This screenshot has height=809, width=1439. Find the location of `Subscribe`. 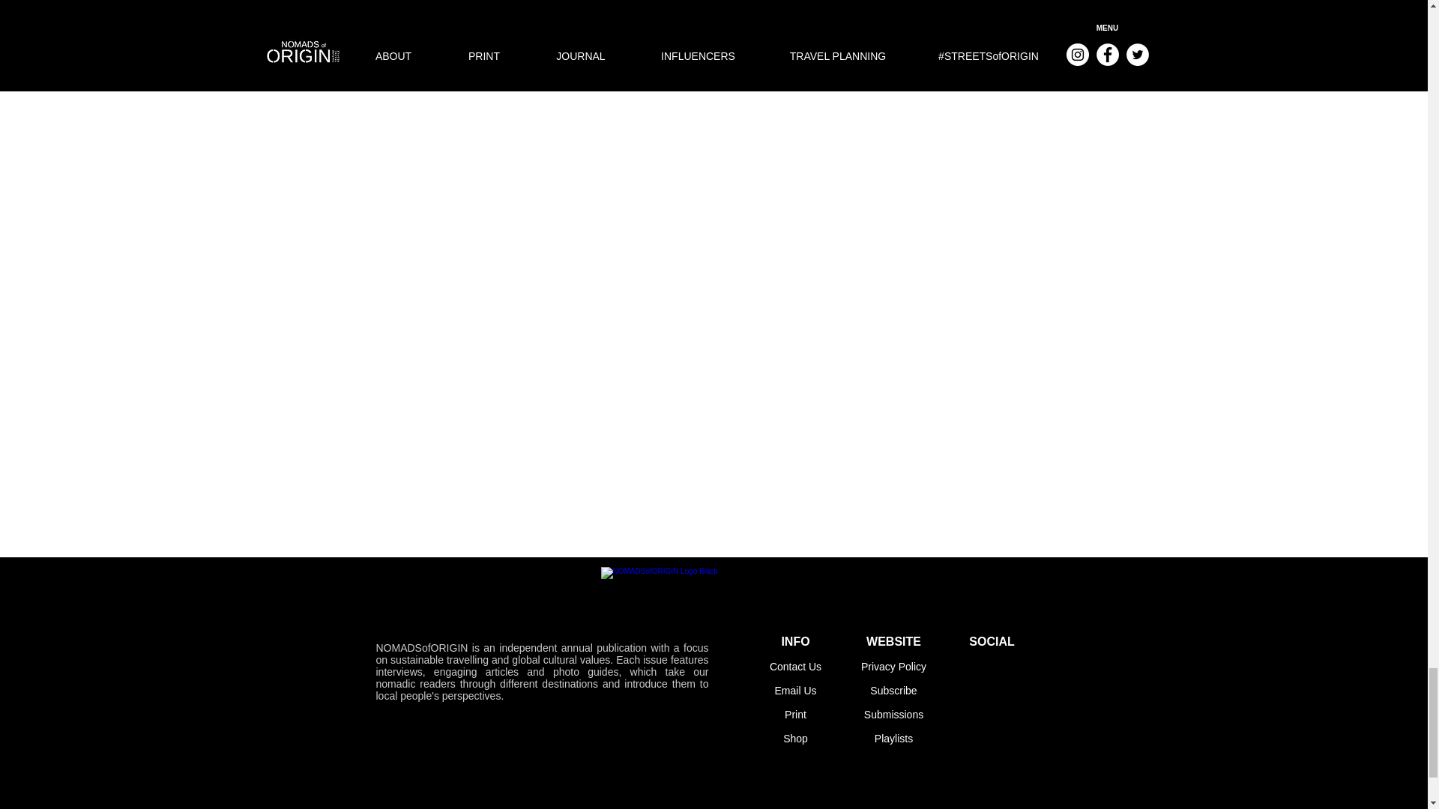

Subscribe is located at coordinates (893, 690).